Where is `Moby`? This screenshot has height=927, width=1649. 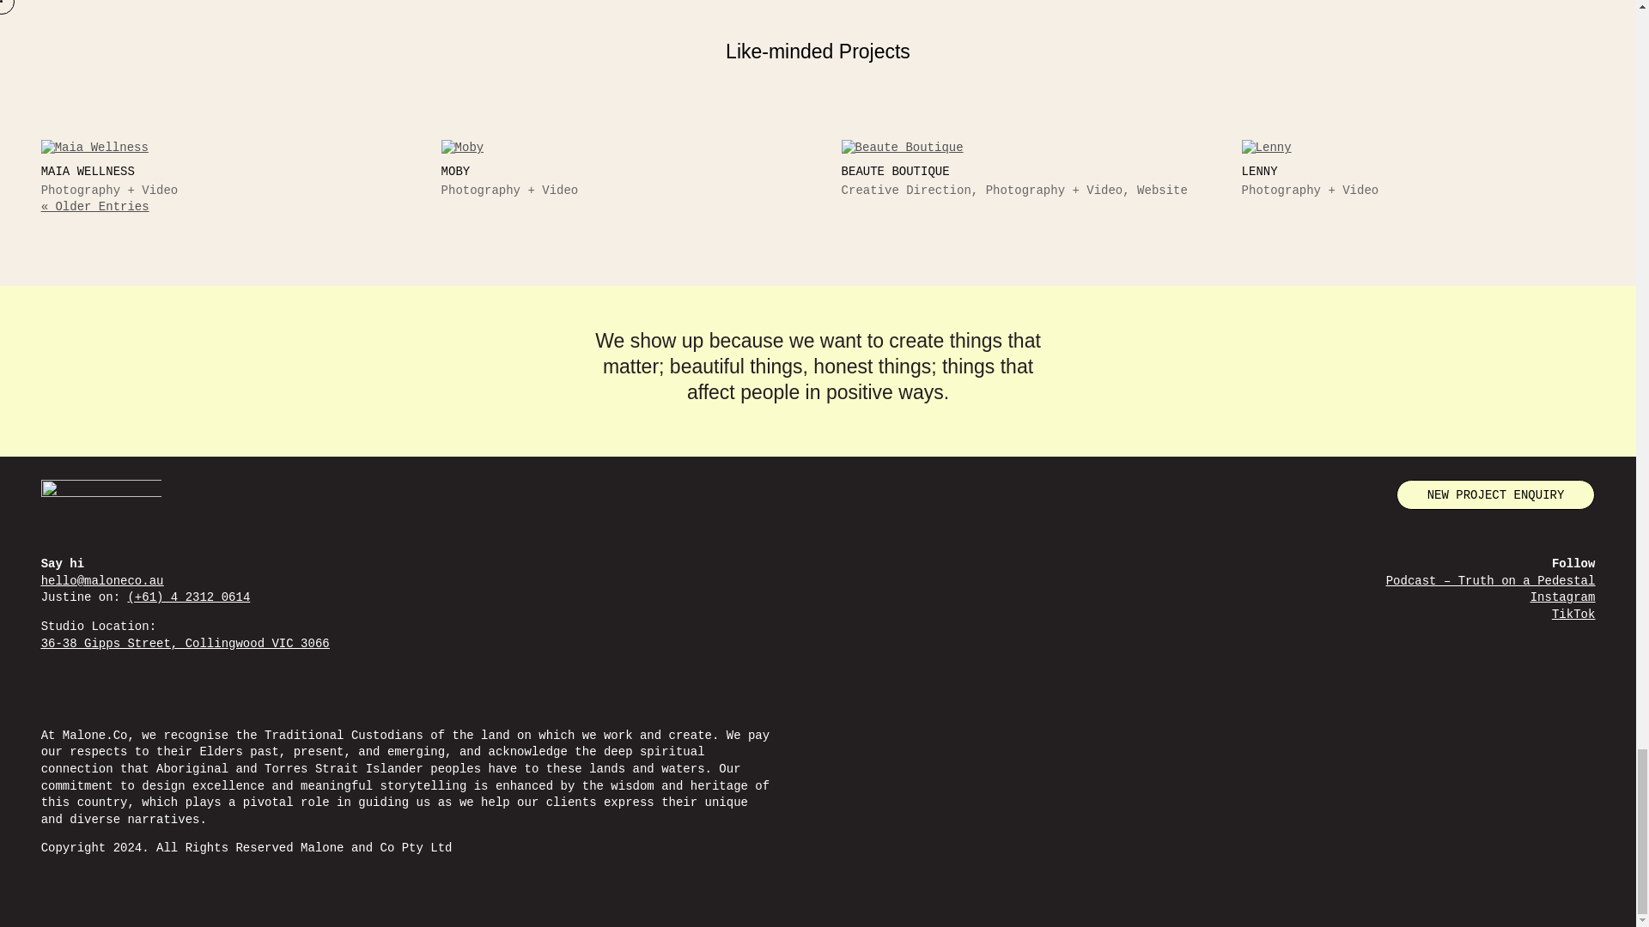
Moby is located at coordinates (618, 148).